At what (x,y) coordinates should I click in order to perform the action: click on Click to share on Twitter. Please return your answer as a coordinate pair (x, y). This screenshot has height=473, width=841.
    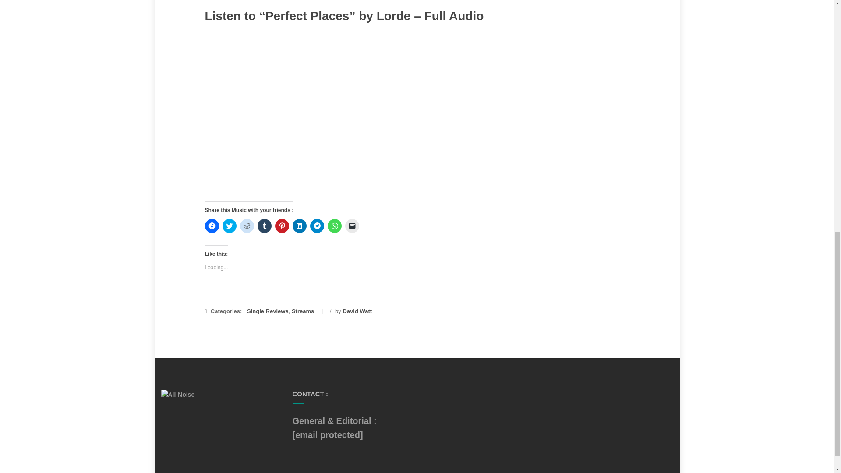
    Looking at the image, I should click on (230, 226).